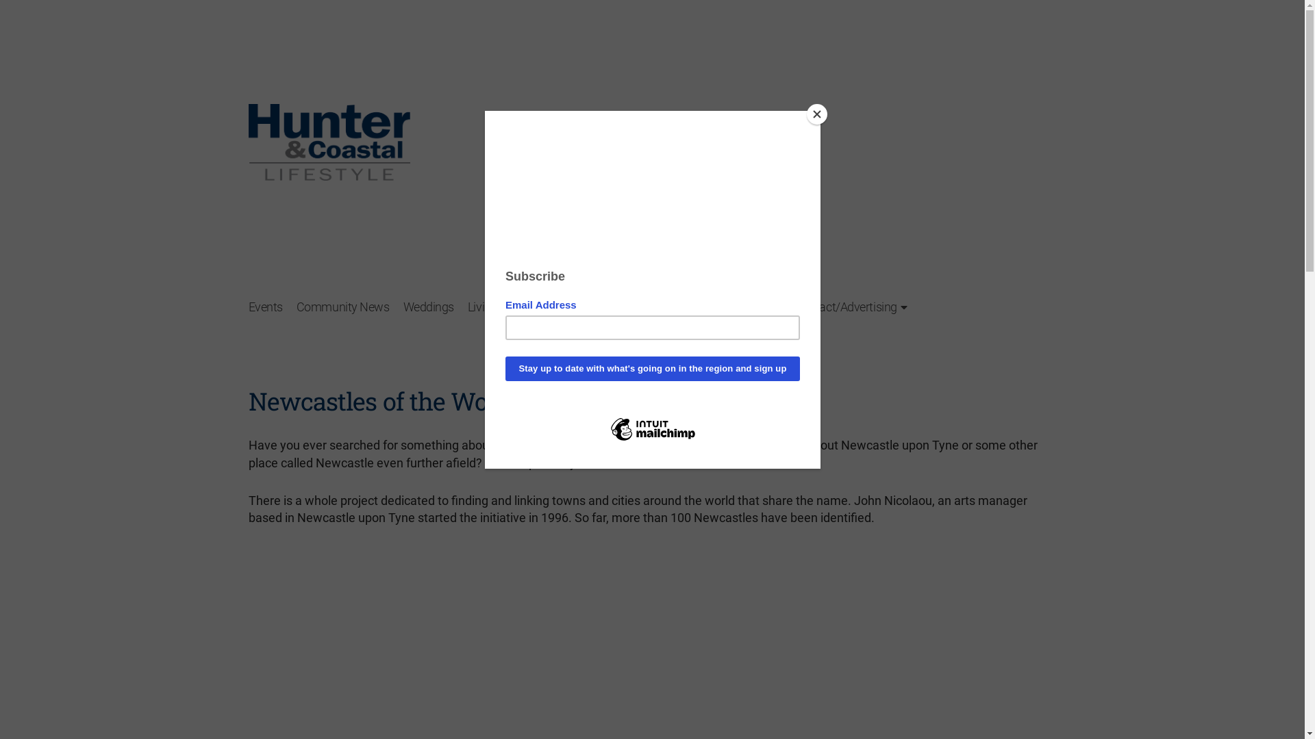 The height and width of the screenshot is (739, 1315). What do you see at coordinates (579, 307) in the screenshot?
I see `Homes` at bounding box center [579, 307].